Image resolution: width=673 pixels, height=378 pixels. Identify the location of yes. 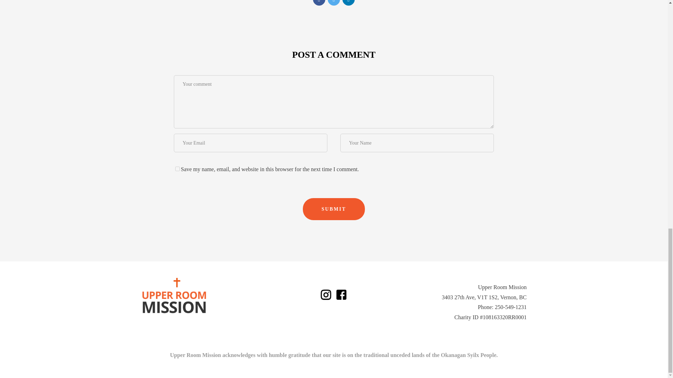
(177, 169).